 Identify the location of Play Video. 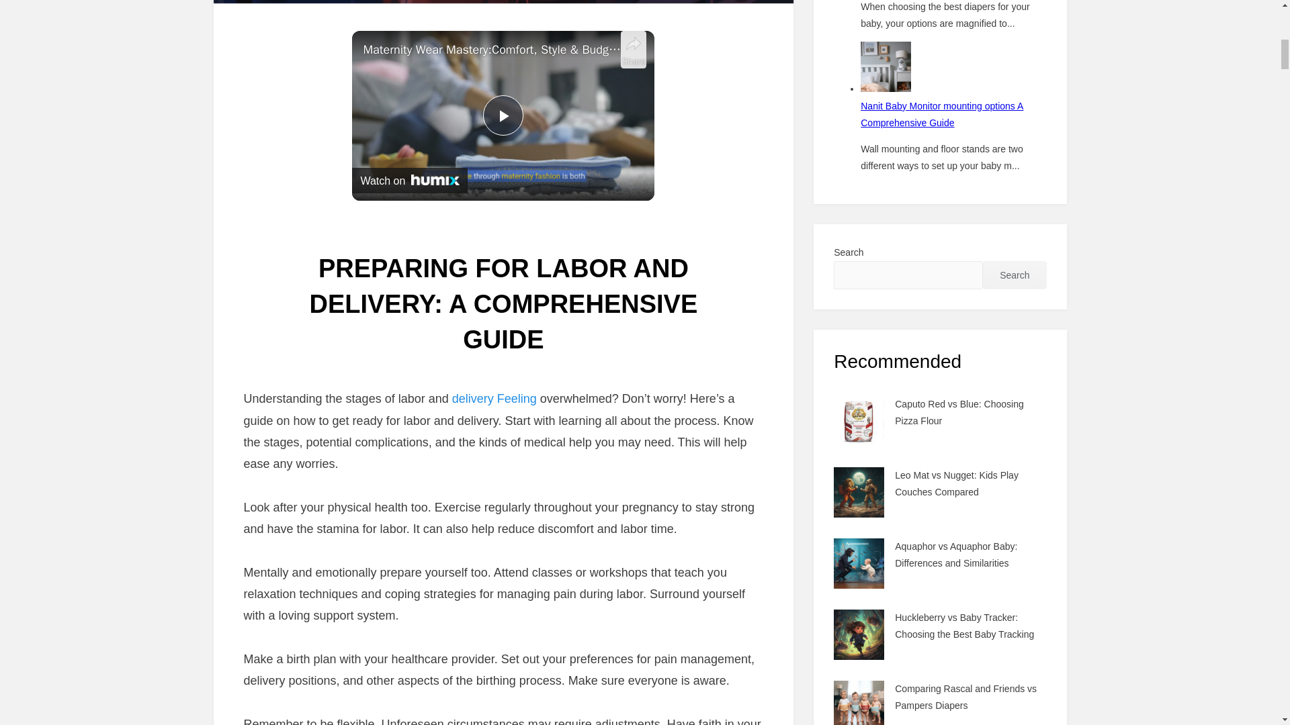
(503, 115).